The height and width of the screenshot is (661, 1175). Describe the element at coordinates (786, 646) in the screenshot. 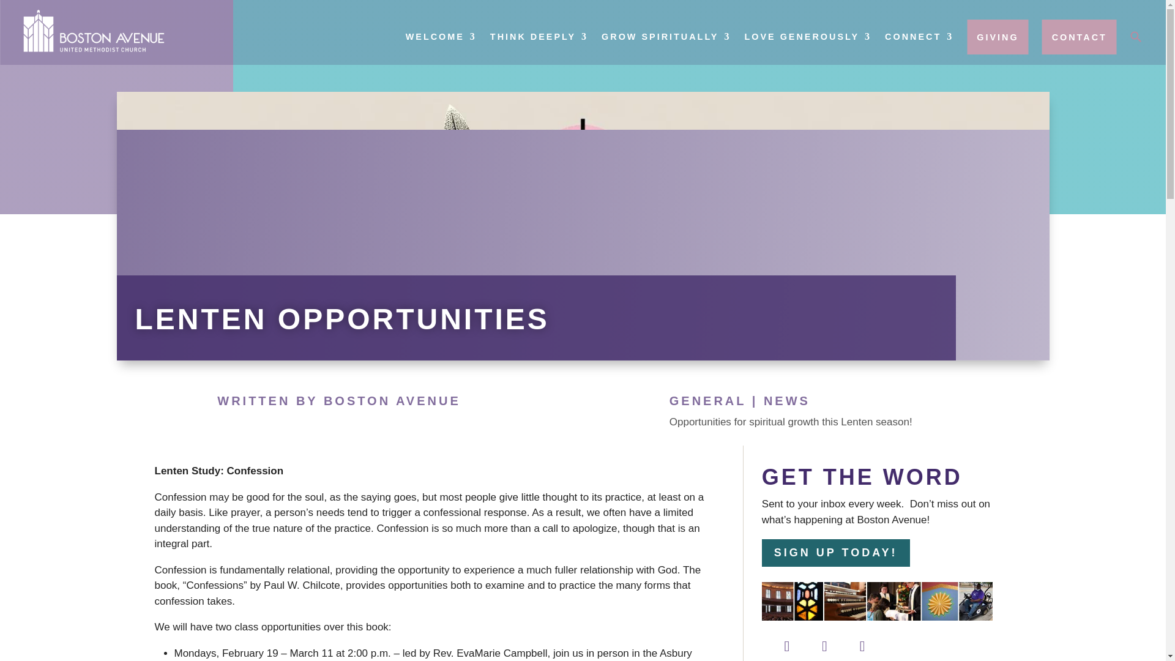

I see `Follow on Facebook` at that location.